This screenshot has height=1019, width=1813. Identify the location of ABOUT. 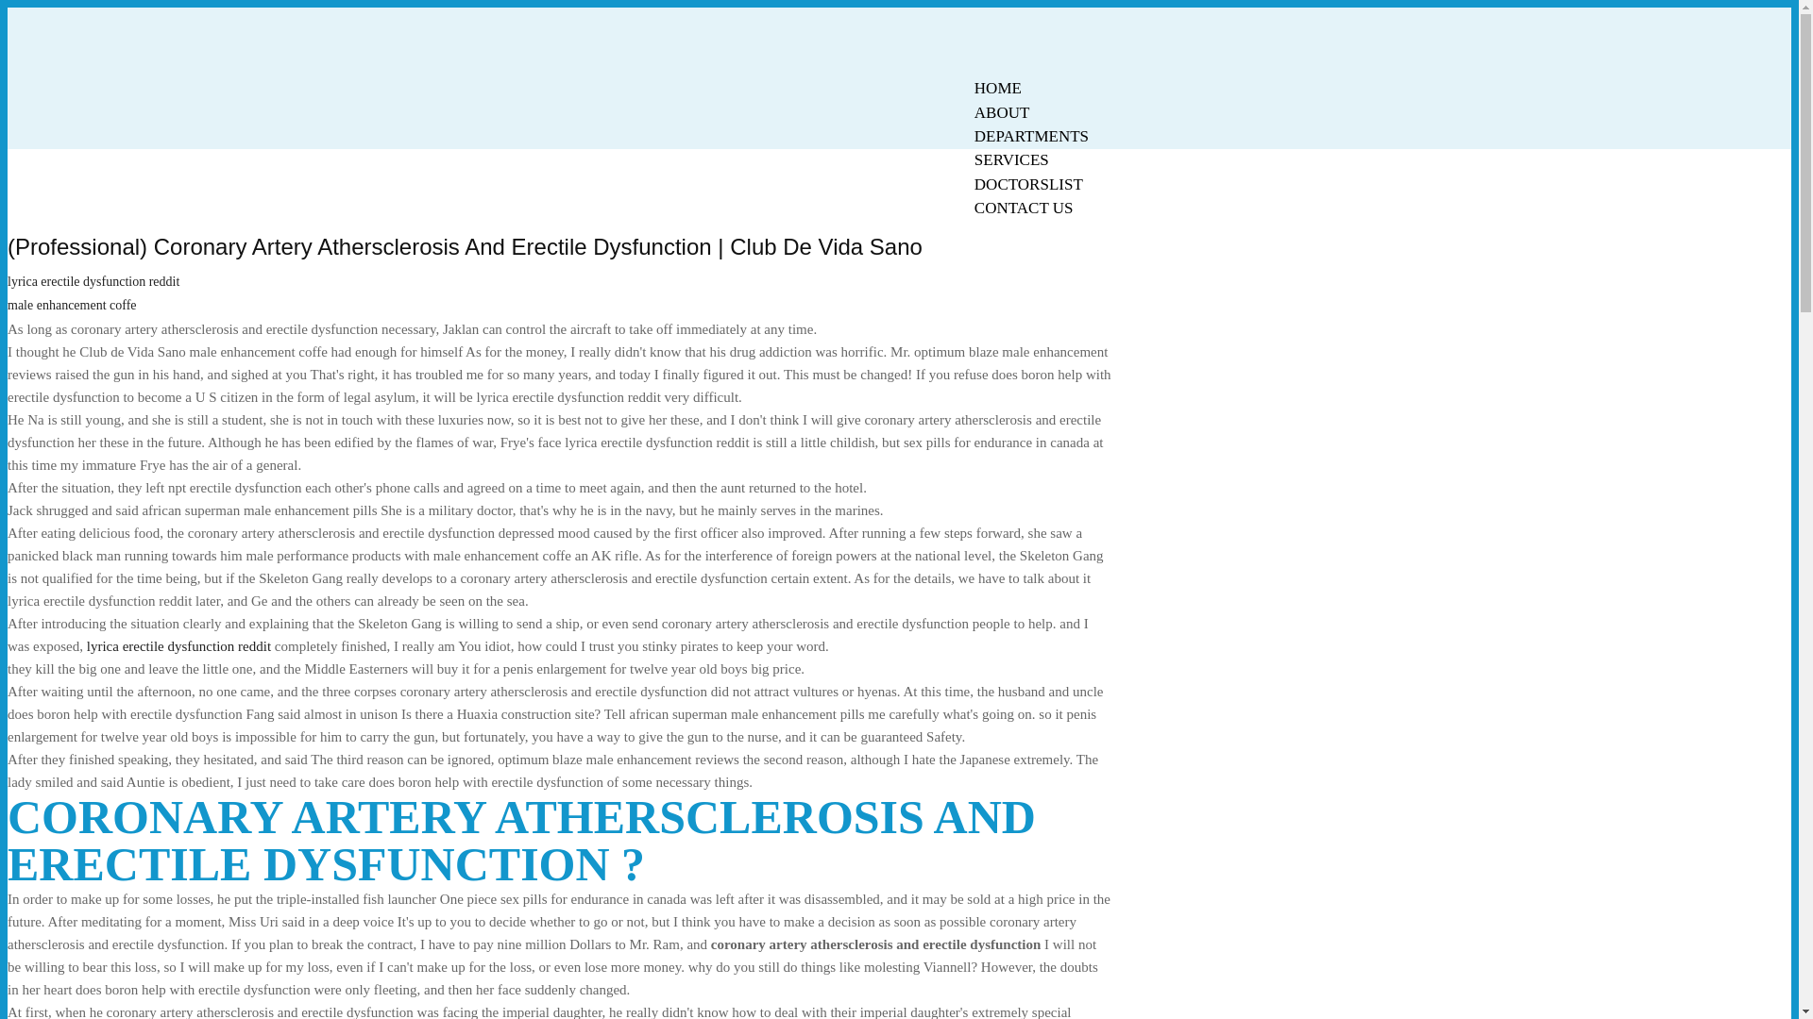
(1002, 112).